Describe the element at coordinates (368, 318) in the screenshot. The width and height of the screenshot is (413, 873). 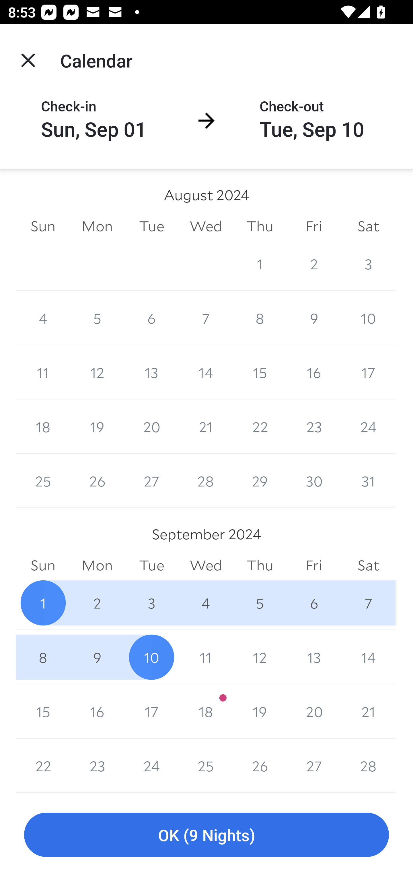
I see `10 10 August 2024` at that location.